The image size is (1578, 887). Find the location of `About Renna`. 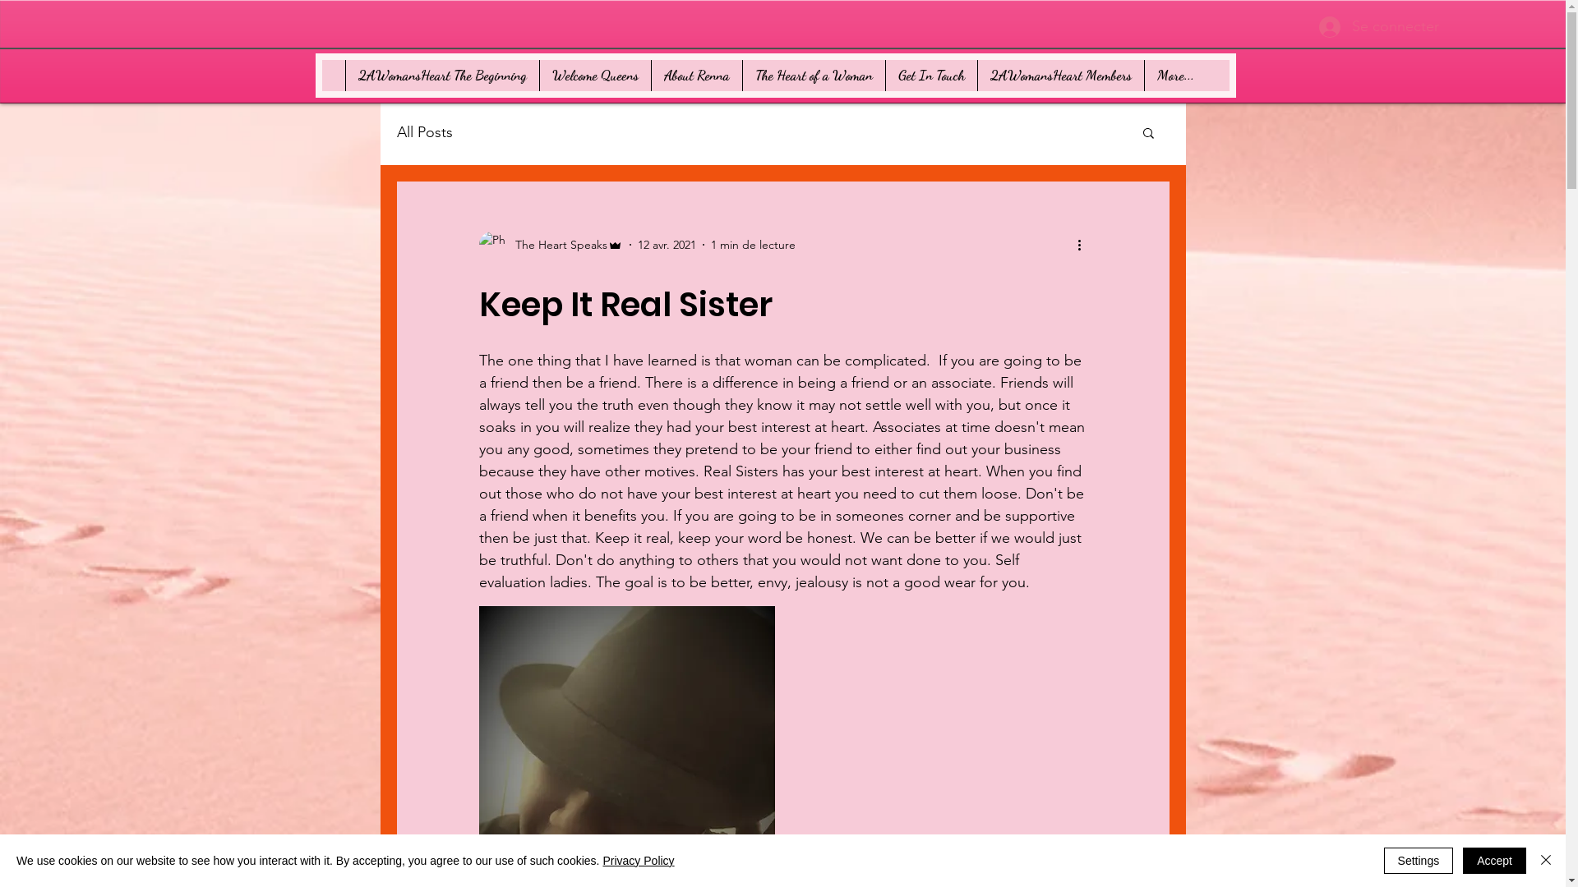

About Renna is located at coordinates (697, 76).